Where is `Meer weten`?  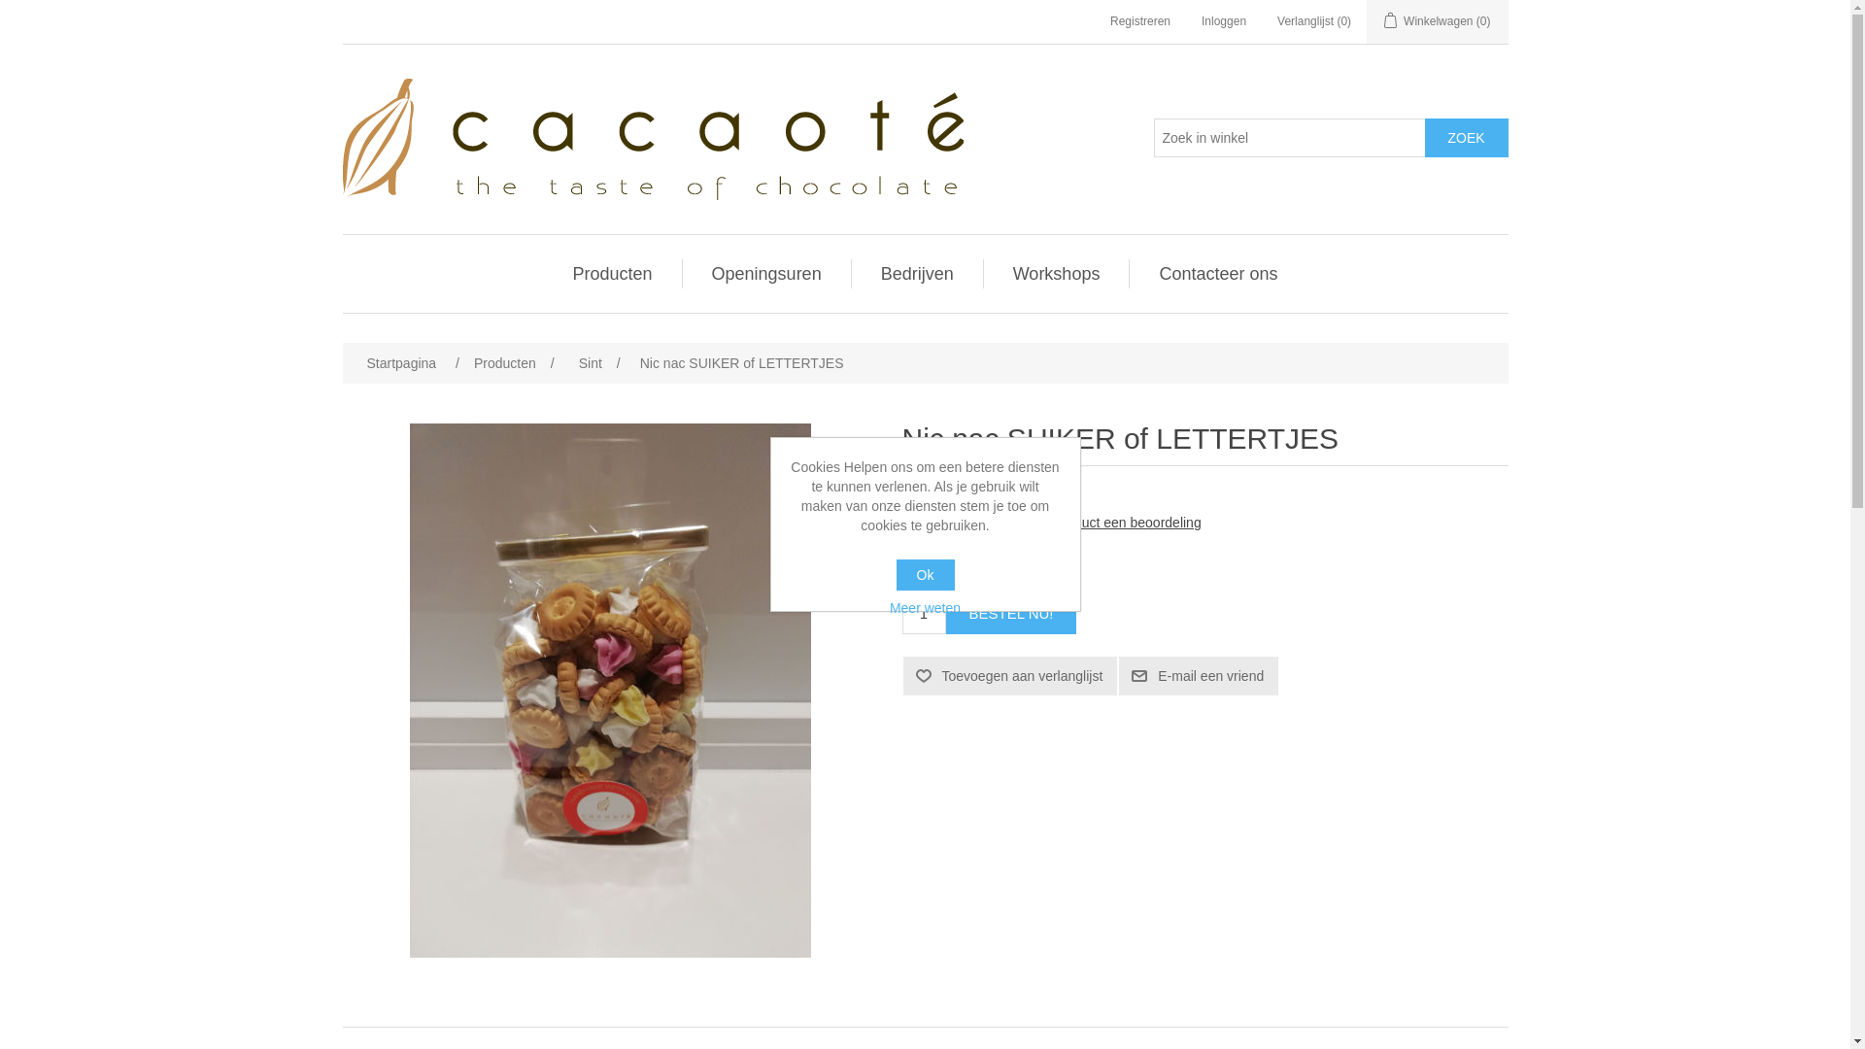
Meer weten is located at coordinates (926, 608).